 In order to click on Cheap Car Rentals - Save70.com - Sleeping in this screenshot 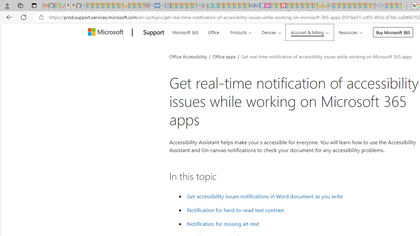, I will do `click(252, 6)`.